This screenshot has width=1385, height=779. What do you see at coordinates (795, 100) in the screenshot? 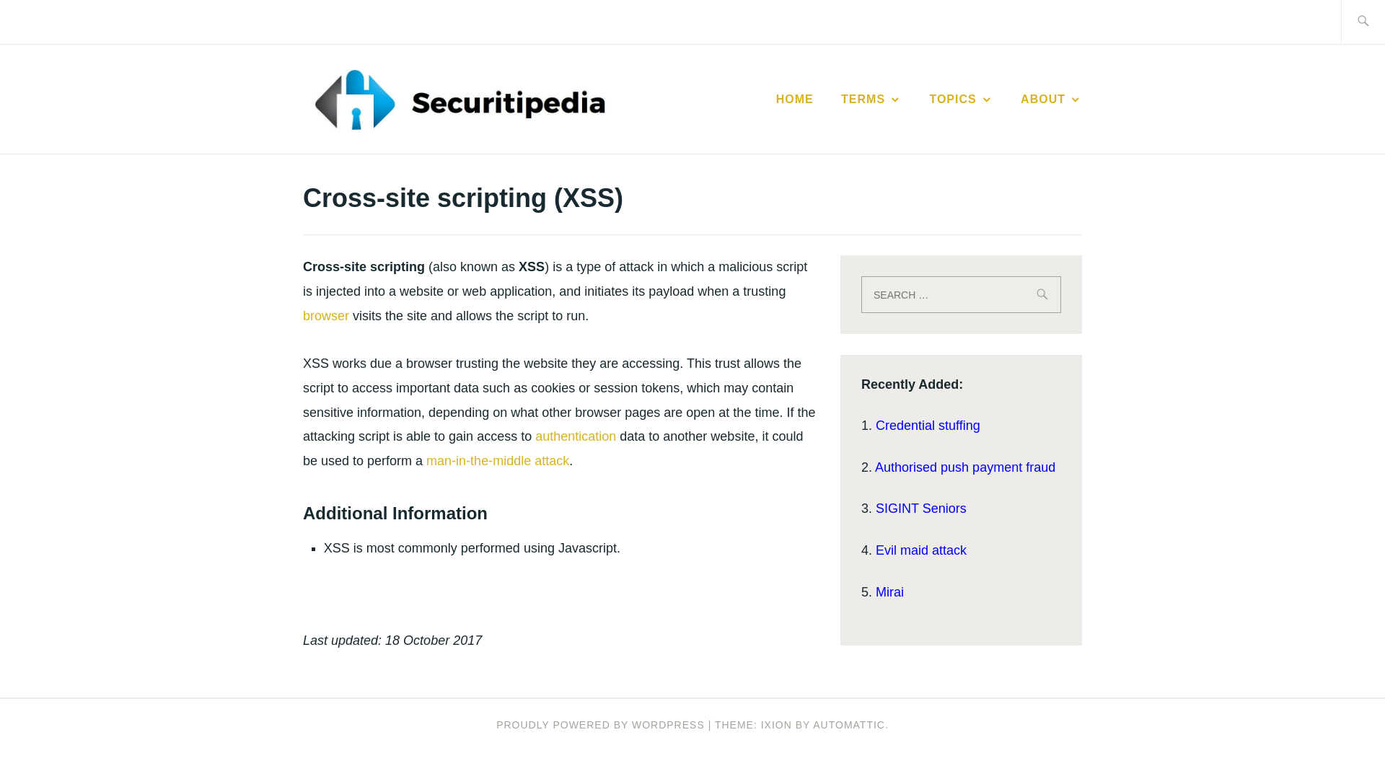
I see `HOME` at bounding box center [795, 100].